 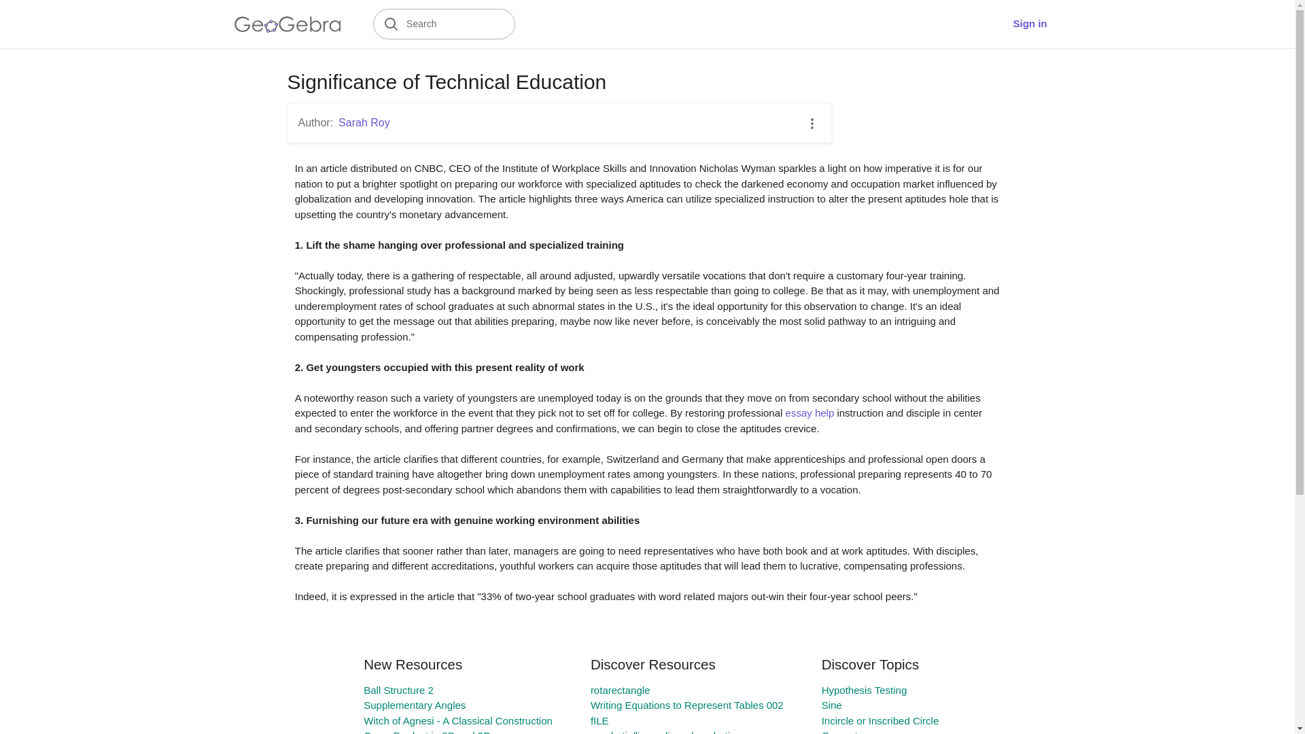 I want to click on Writing Equations to Represent Tables 002, so click(x=687, y=705).